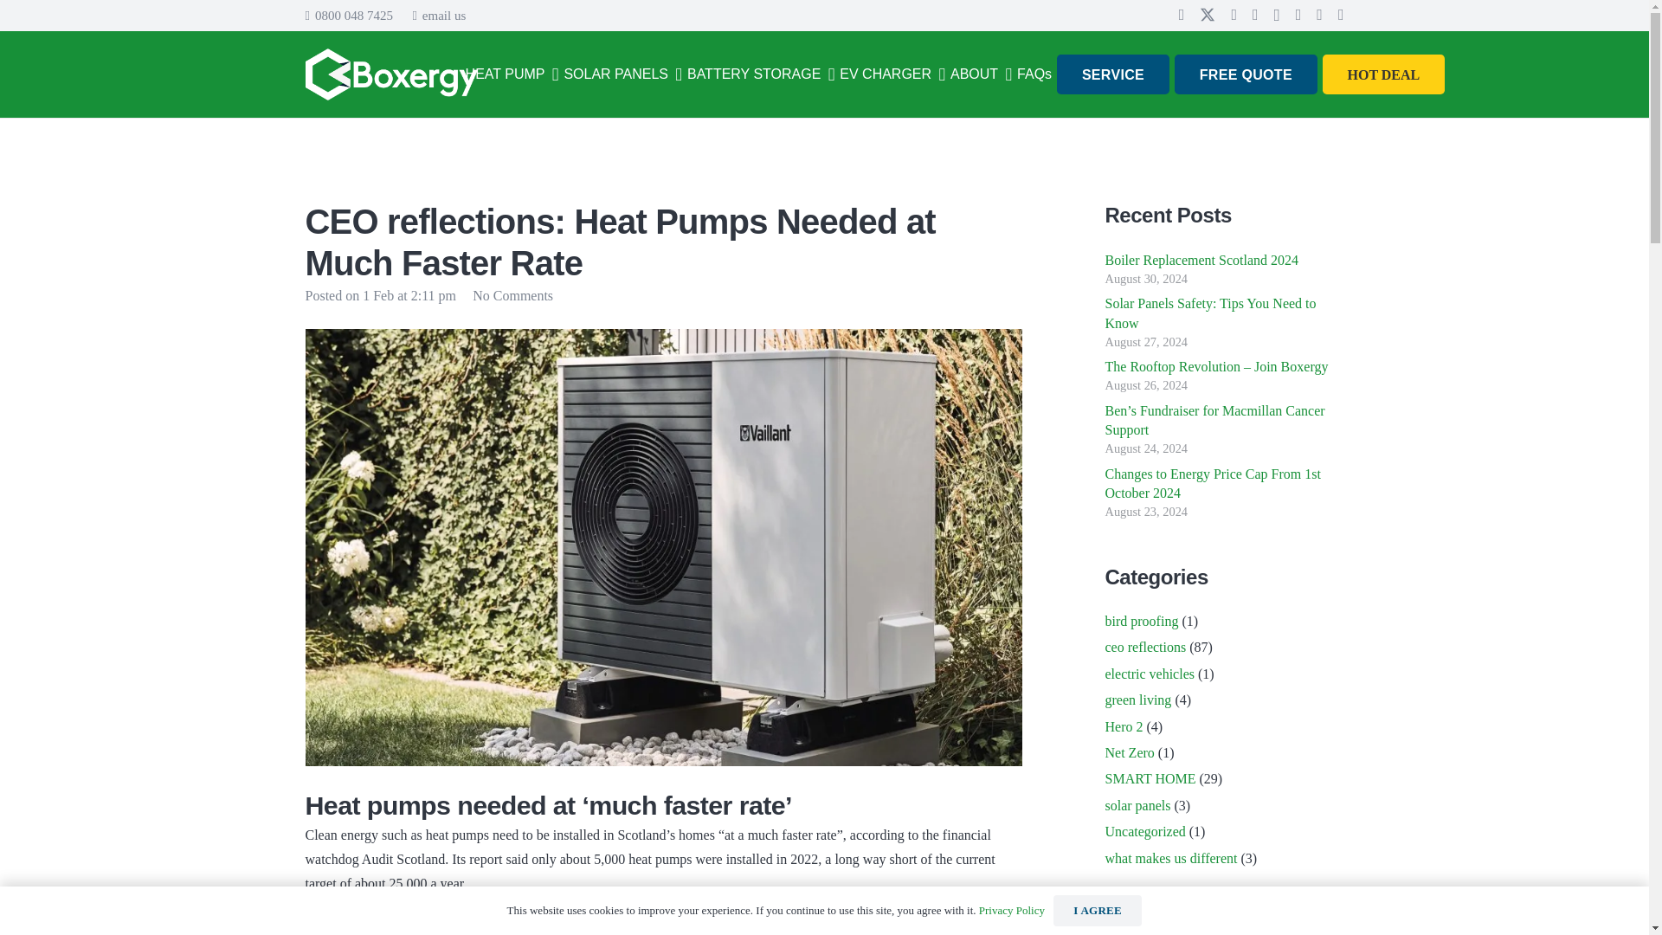 Image resolution: width=1662 pixels, height=935 pixels. Describe the element at coordinates (873, 429) in the screenshot. I see `LinkedIn` at that location.